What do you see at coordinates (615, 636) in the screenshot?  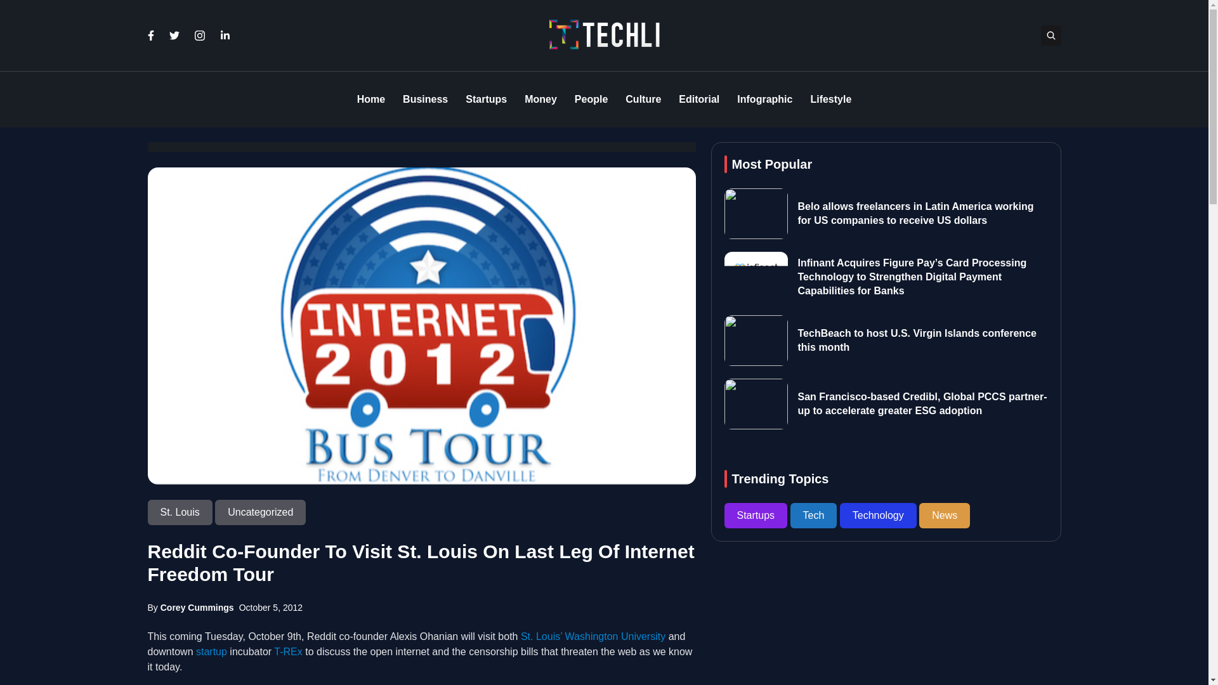 I see `Washington University` at bounding box center [615, 636].